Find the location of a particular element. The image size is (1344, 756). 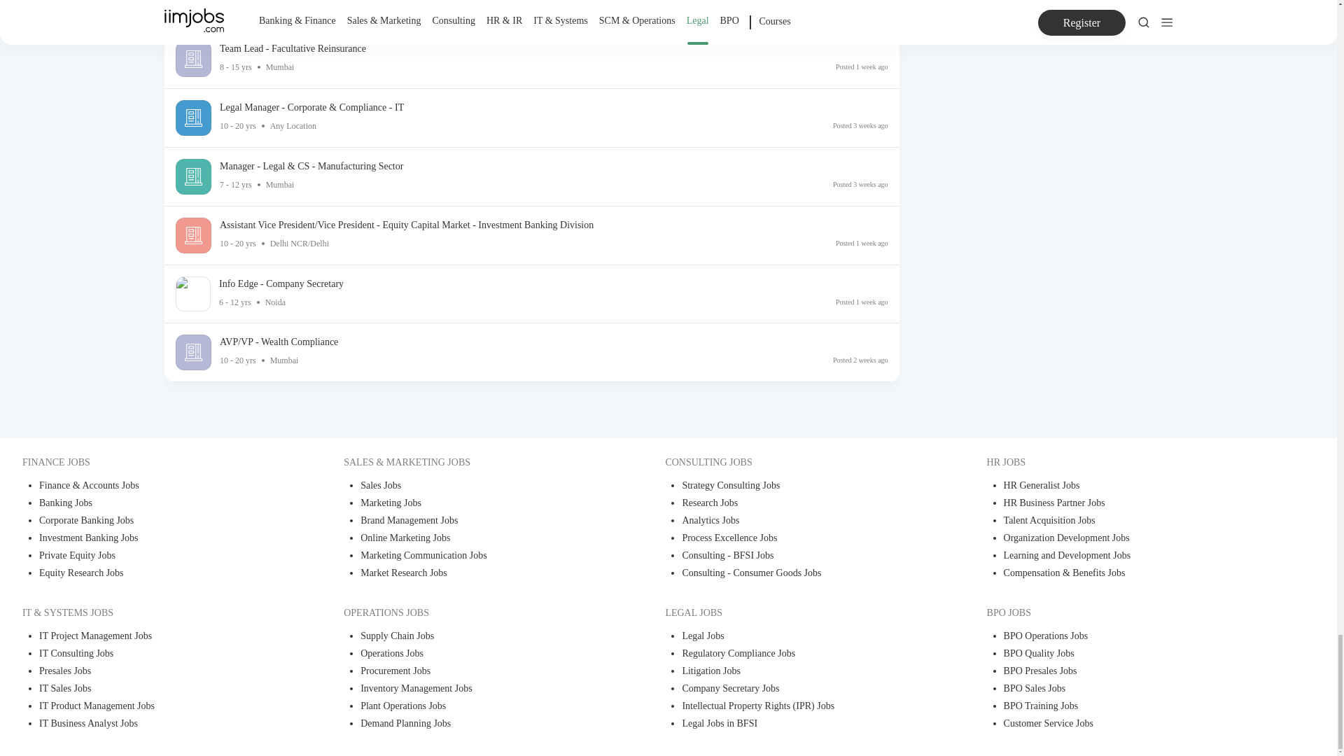

Strategy Consulting Jobs is located at coordinates (802, 486).